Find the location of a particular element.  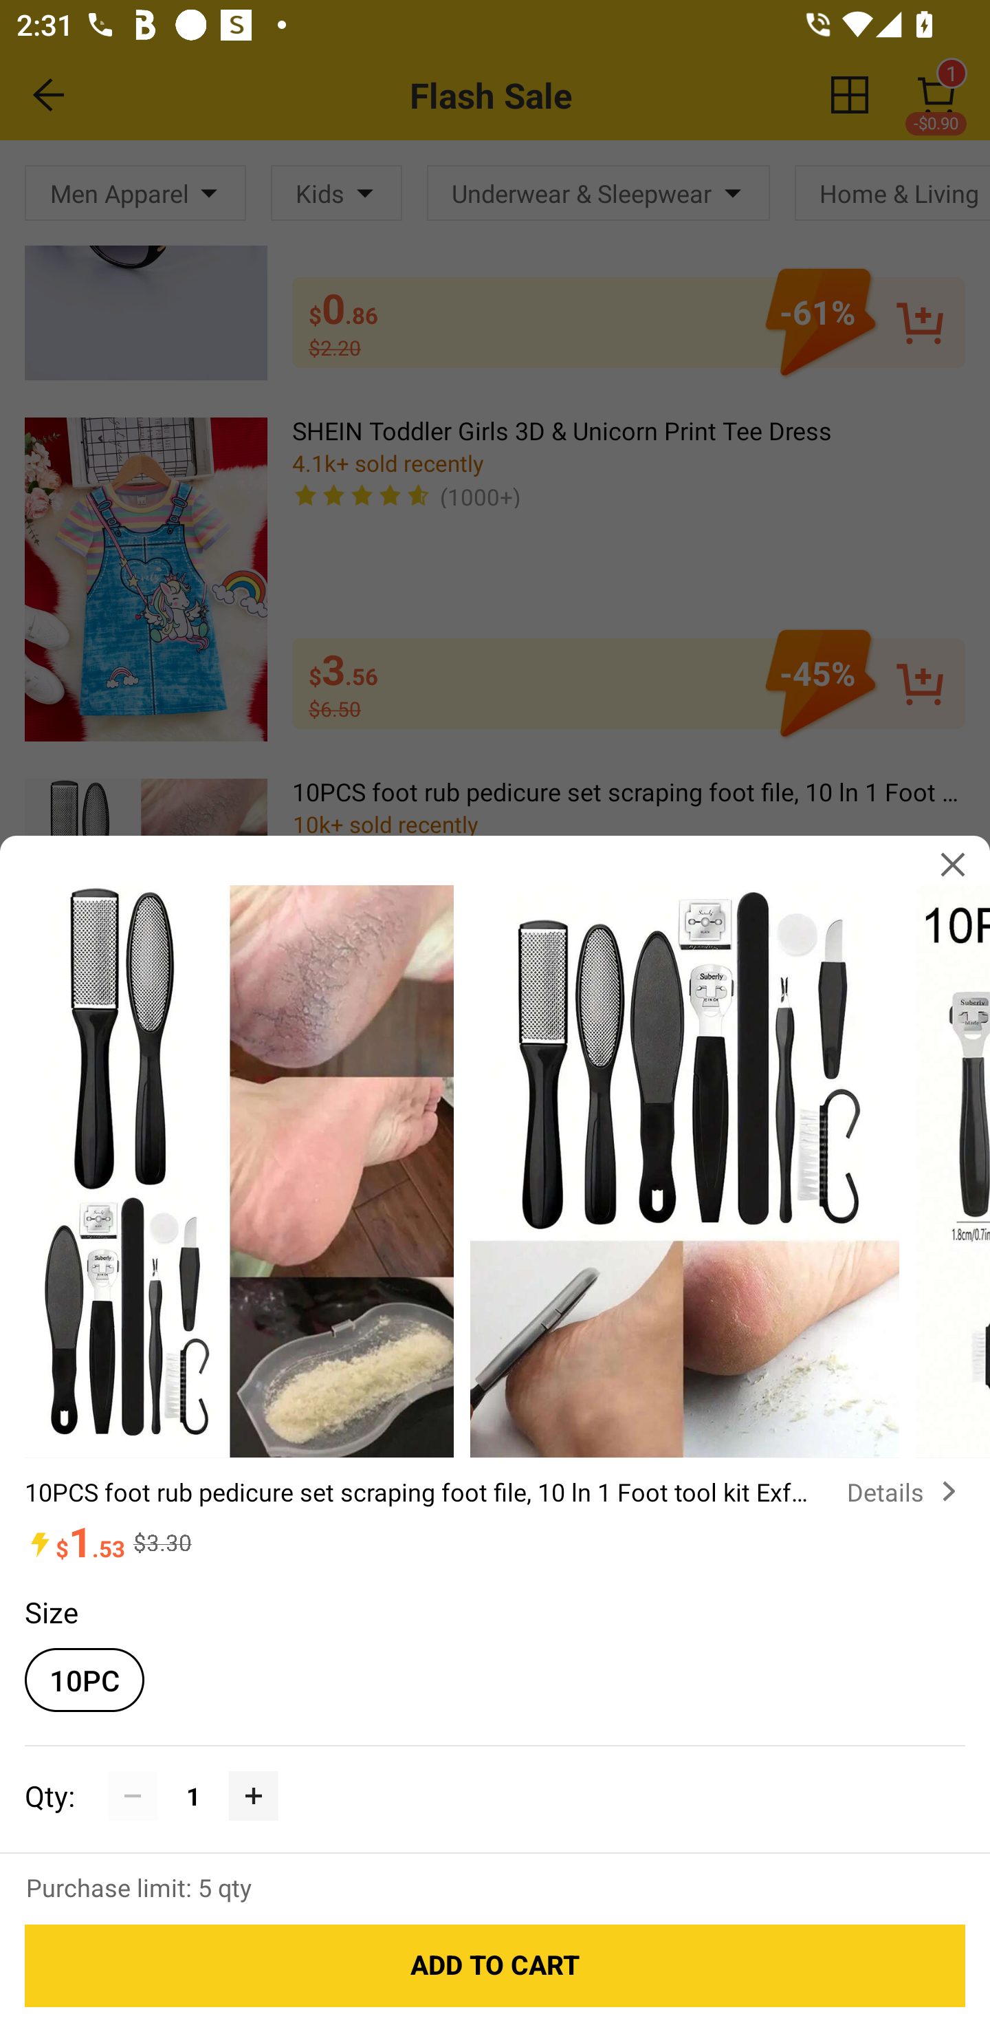

ADD TO CART is located at coordinates (495, 1966).